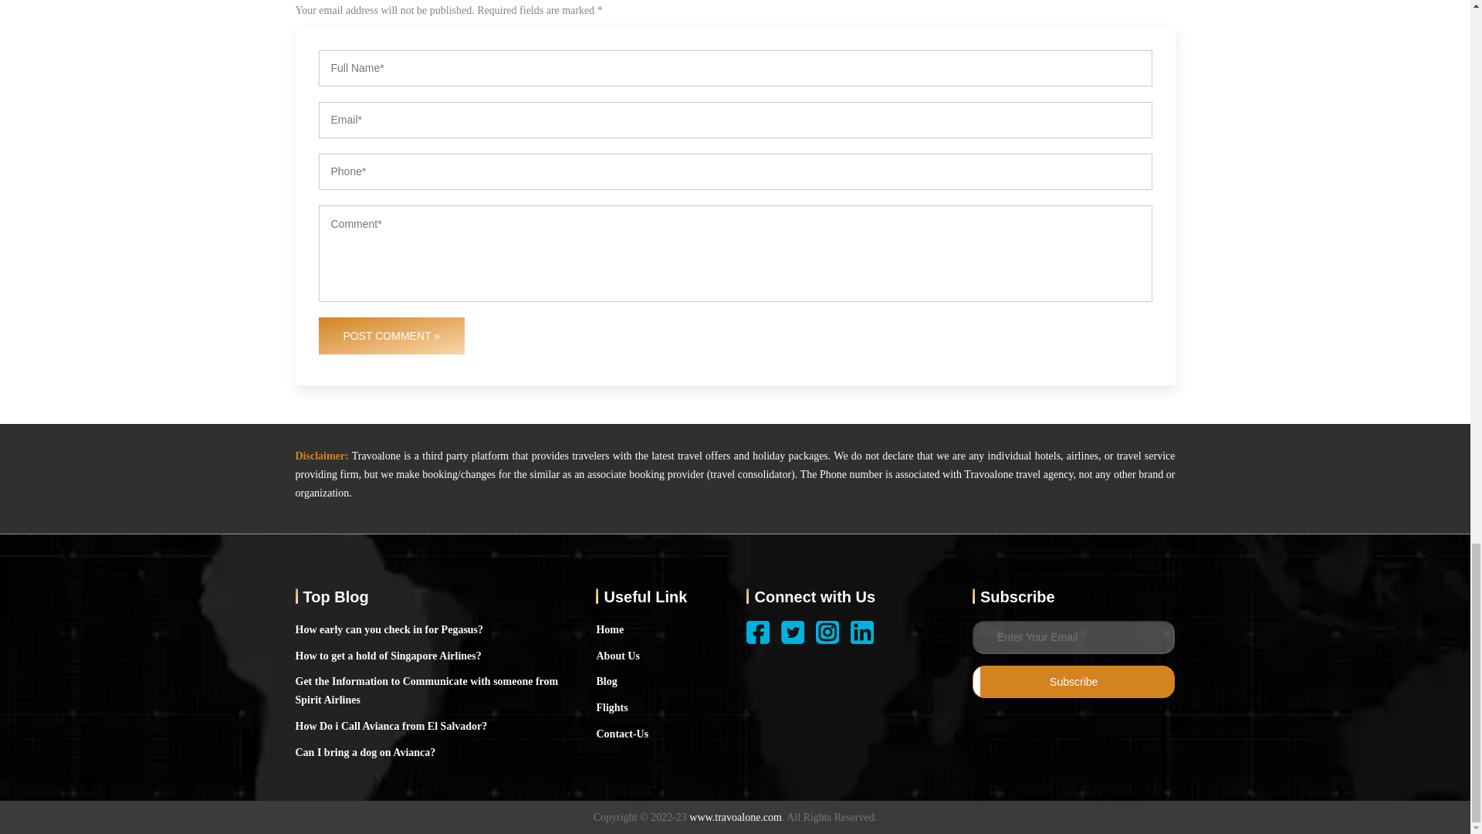 Image resolution: width=1482 pixels, height=834 pixels. Describe the element at coordinates (622, 734) in the screenshot. I see `Contact-Us` at that location.